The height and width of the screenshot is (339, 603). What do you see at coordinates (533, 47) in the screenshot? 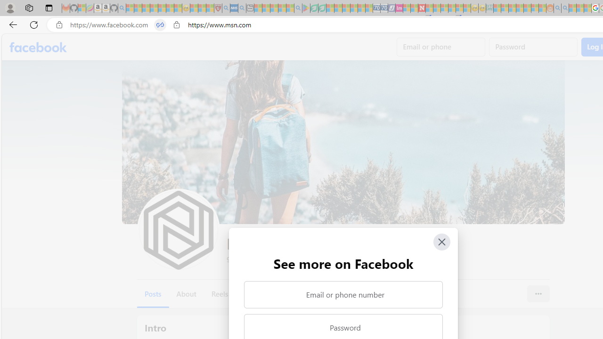
I see `Password` at bounding box center [533, 47].